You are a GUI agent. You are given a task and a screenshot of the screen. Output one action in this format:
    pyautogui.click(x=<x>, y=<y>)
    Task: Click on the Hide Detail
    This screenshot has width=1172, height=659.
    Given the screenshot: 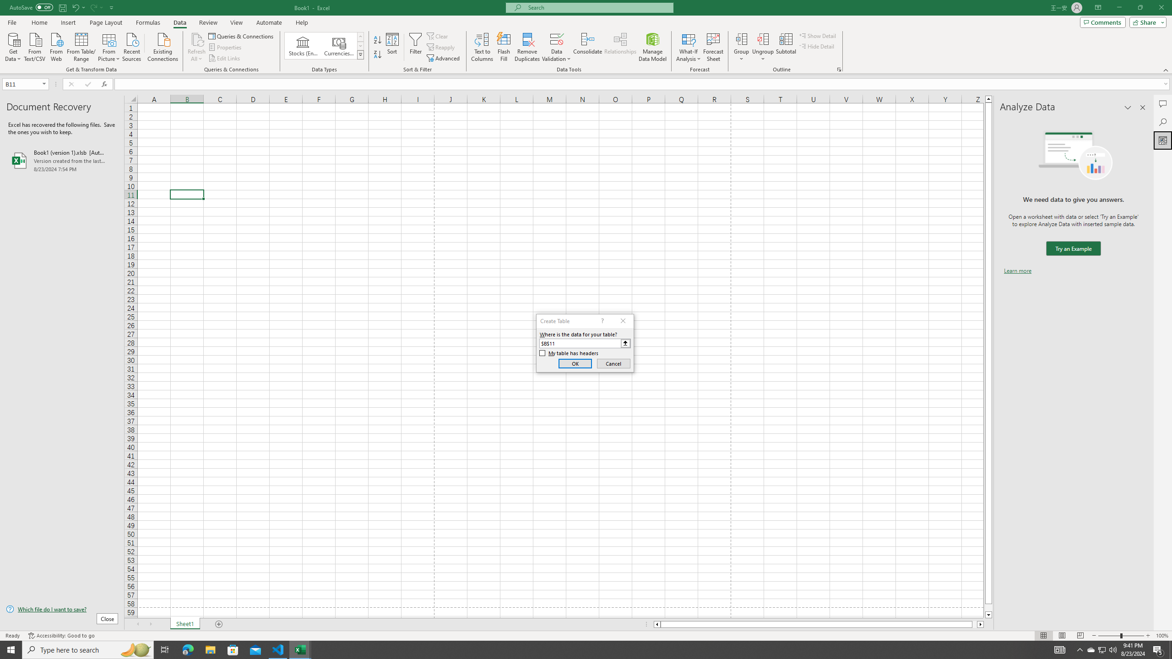 What is the action you would take?
    pyautogui.click(x=817, y=46)
    